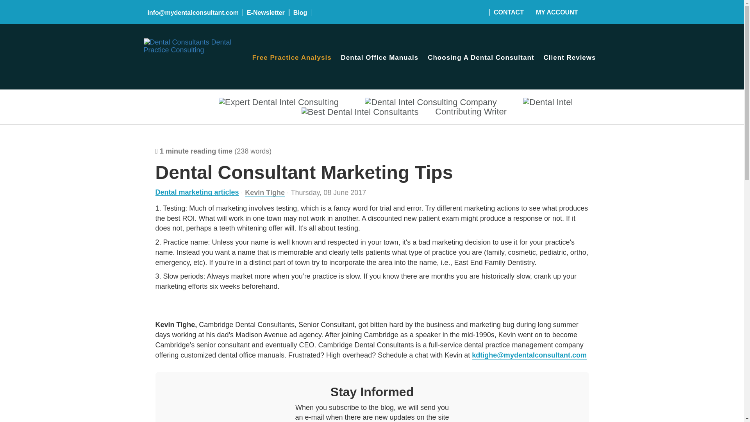  I want to click on Free Practice Analysis, so click(291, 58).